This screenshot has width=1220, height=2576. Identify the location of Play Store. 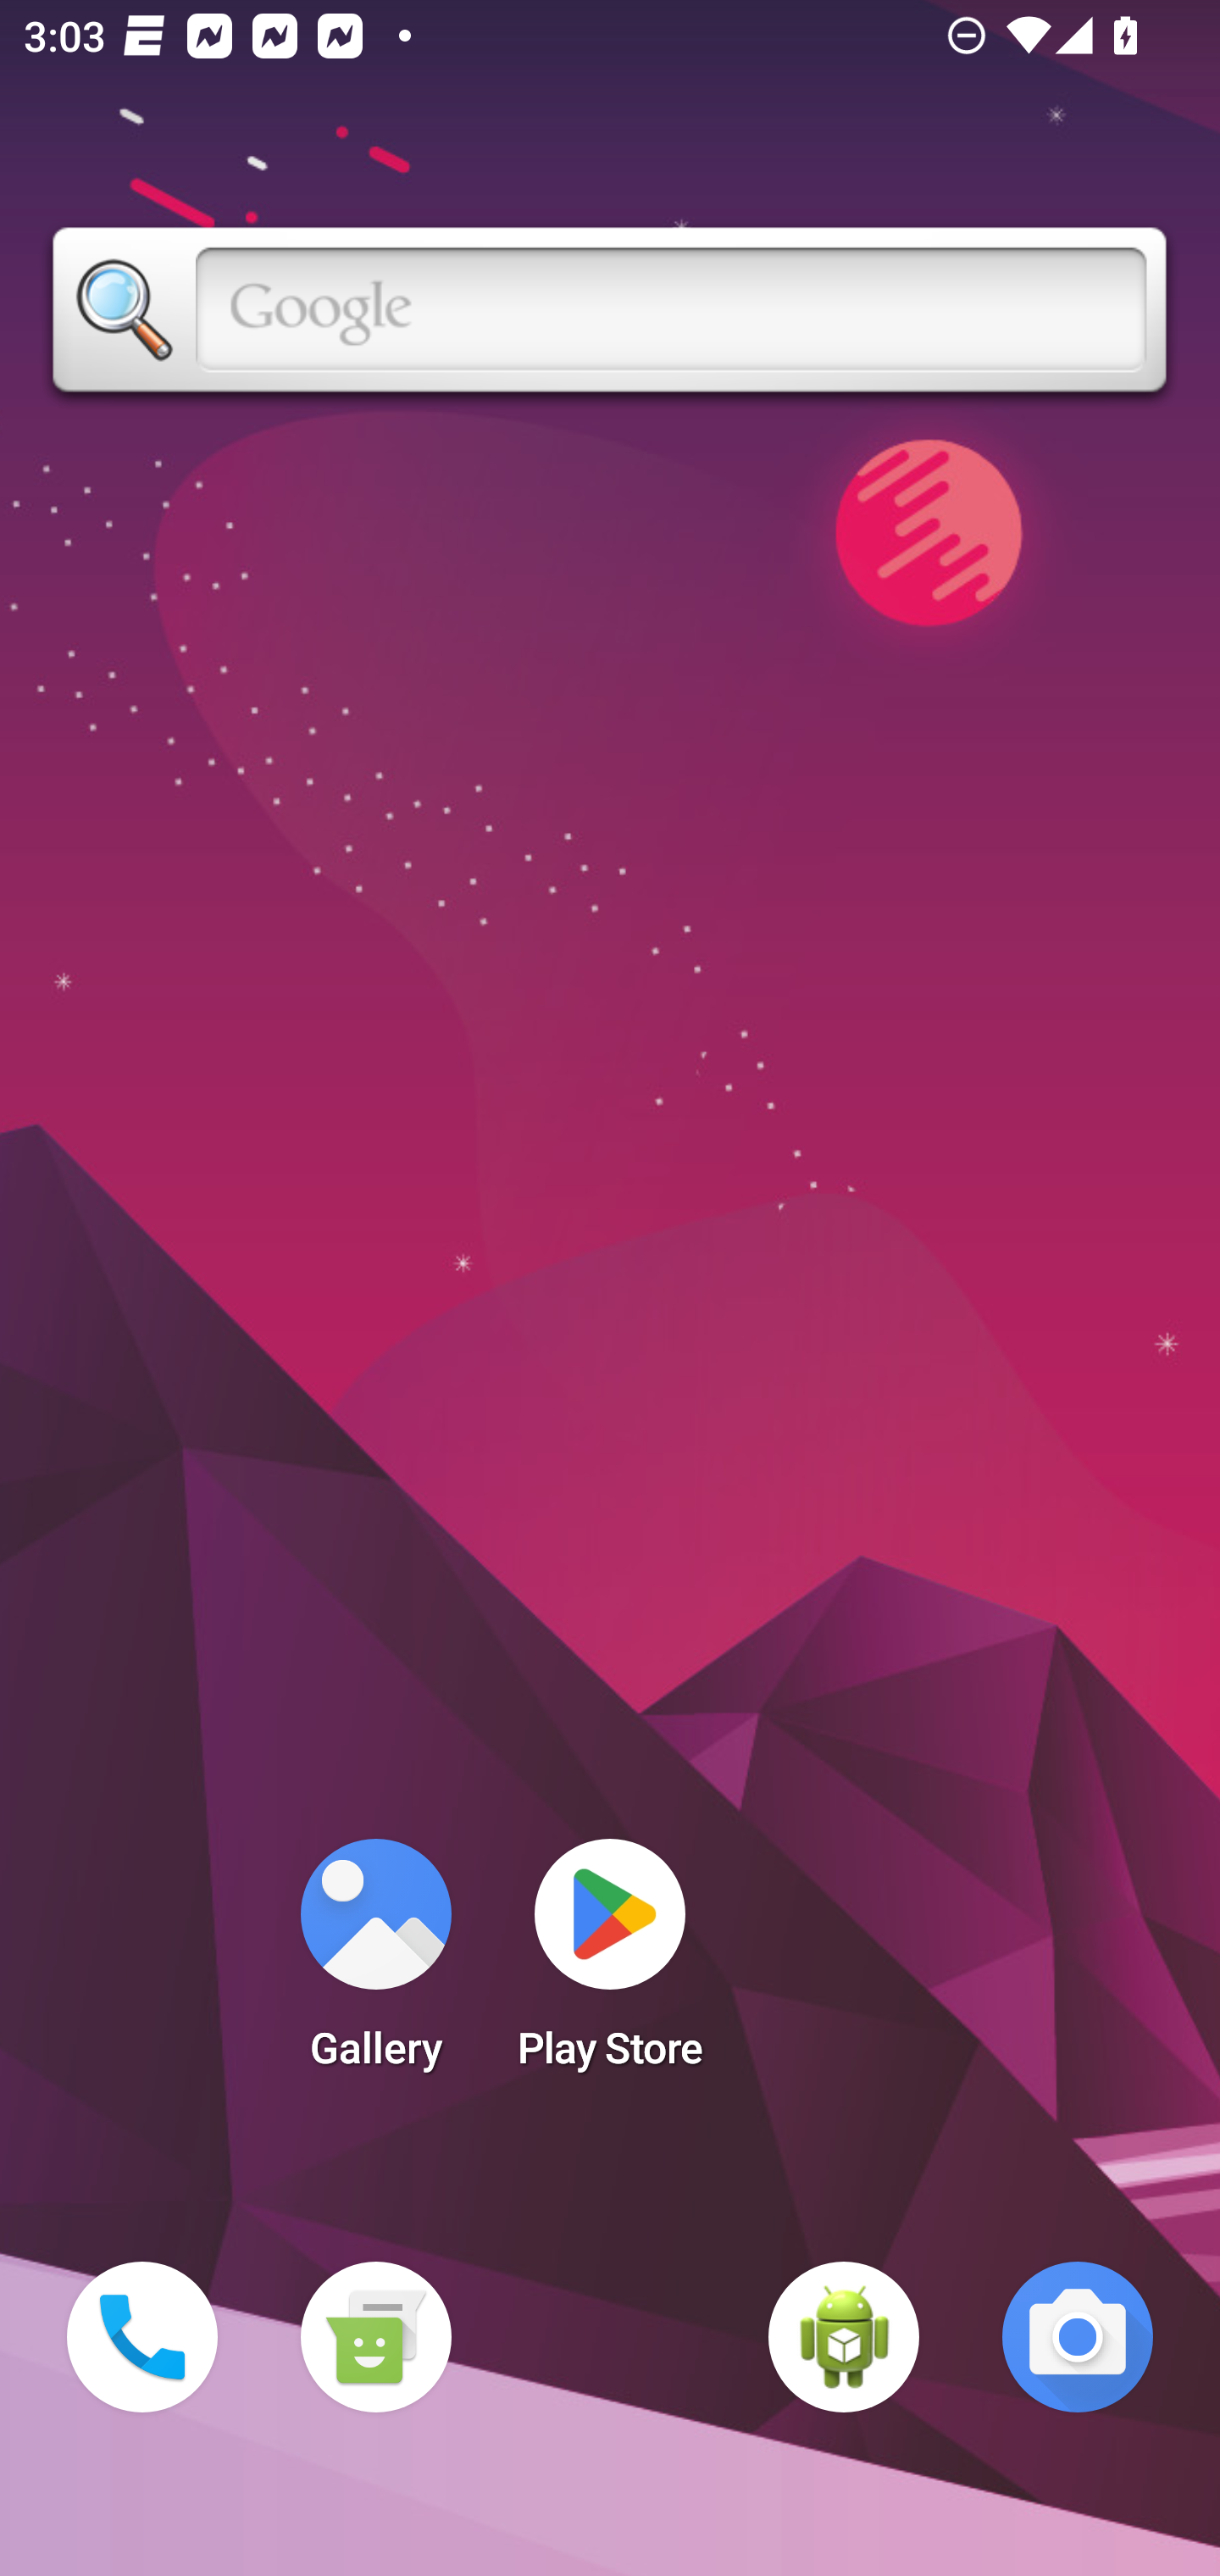
(610, 1964).